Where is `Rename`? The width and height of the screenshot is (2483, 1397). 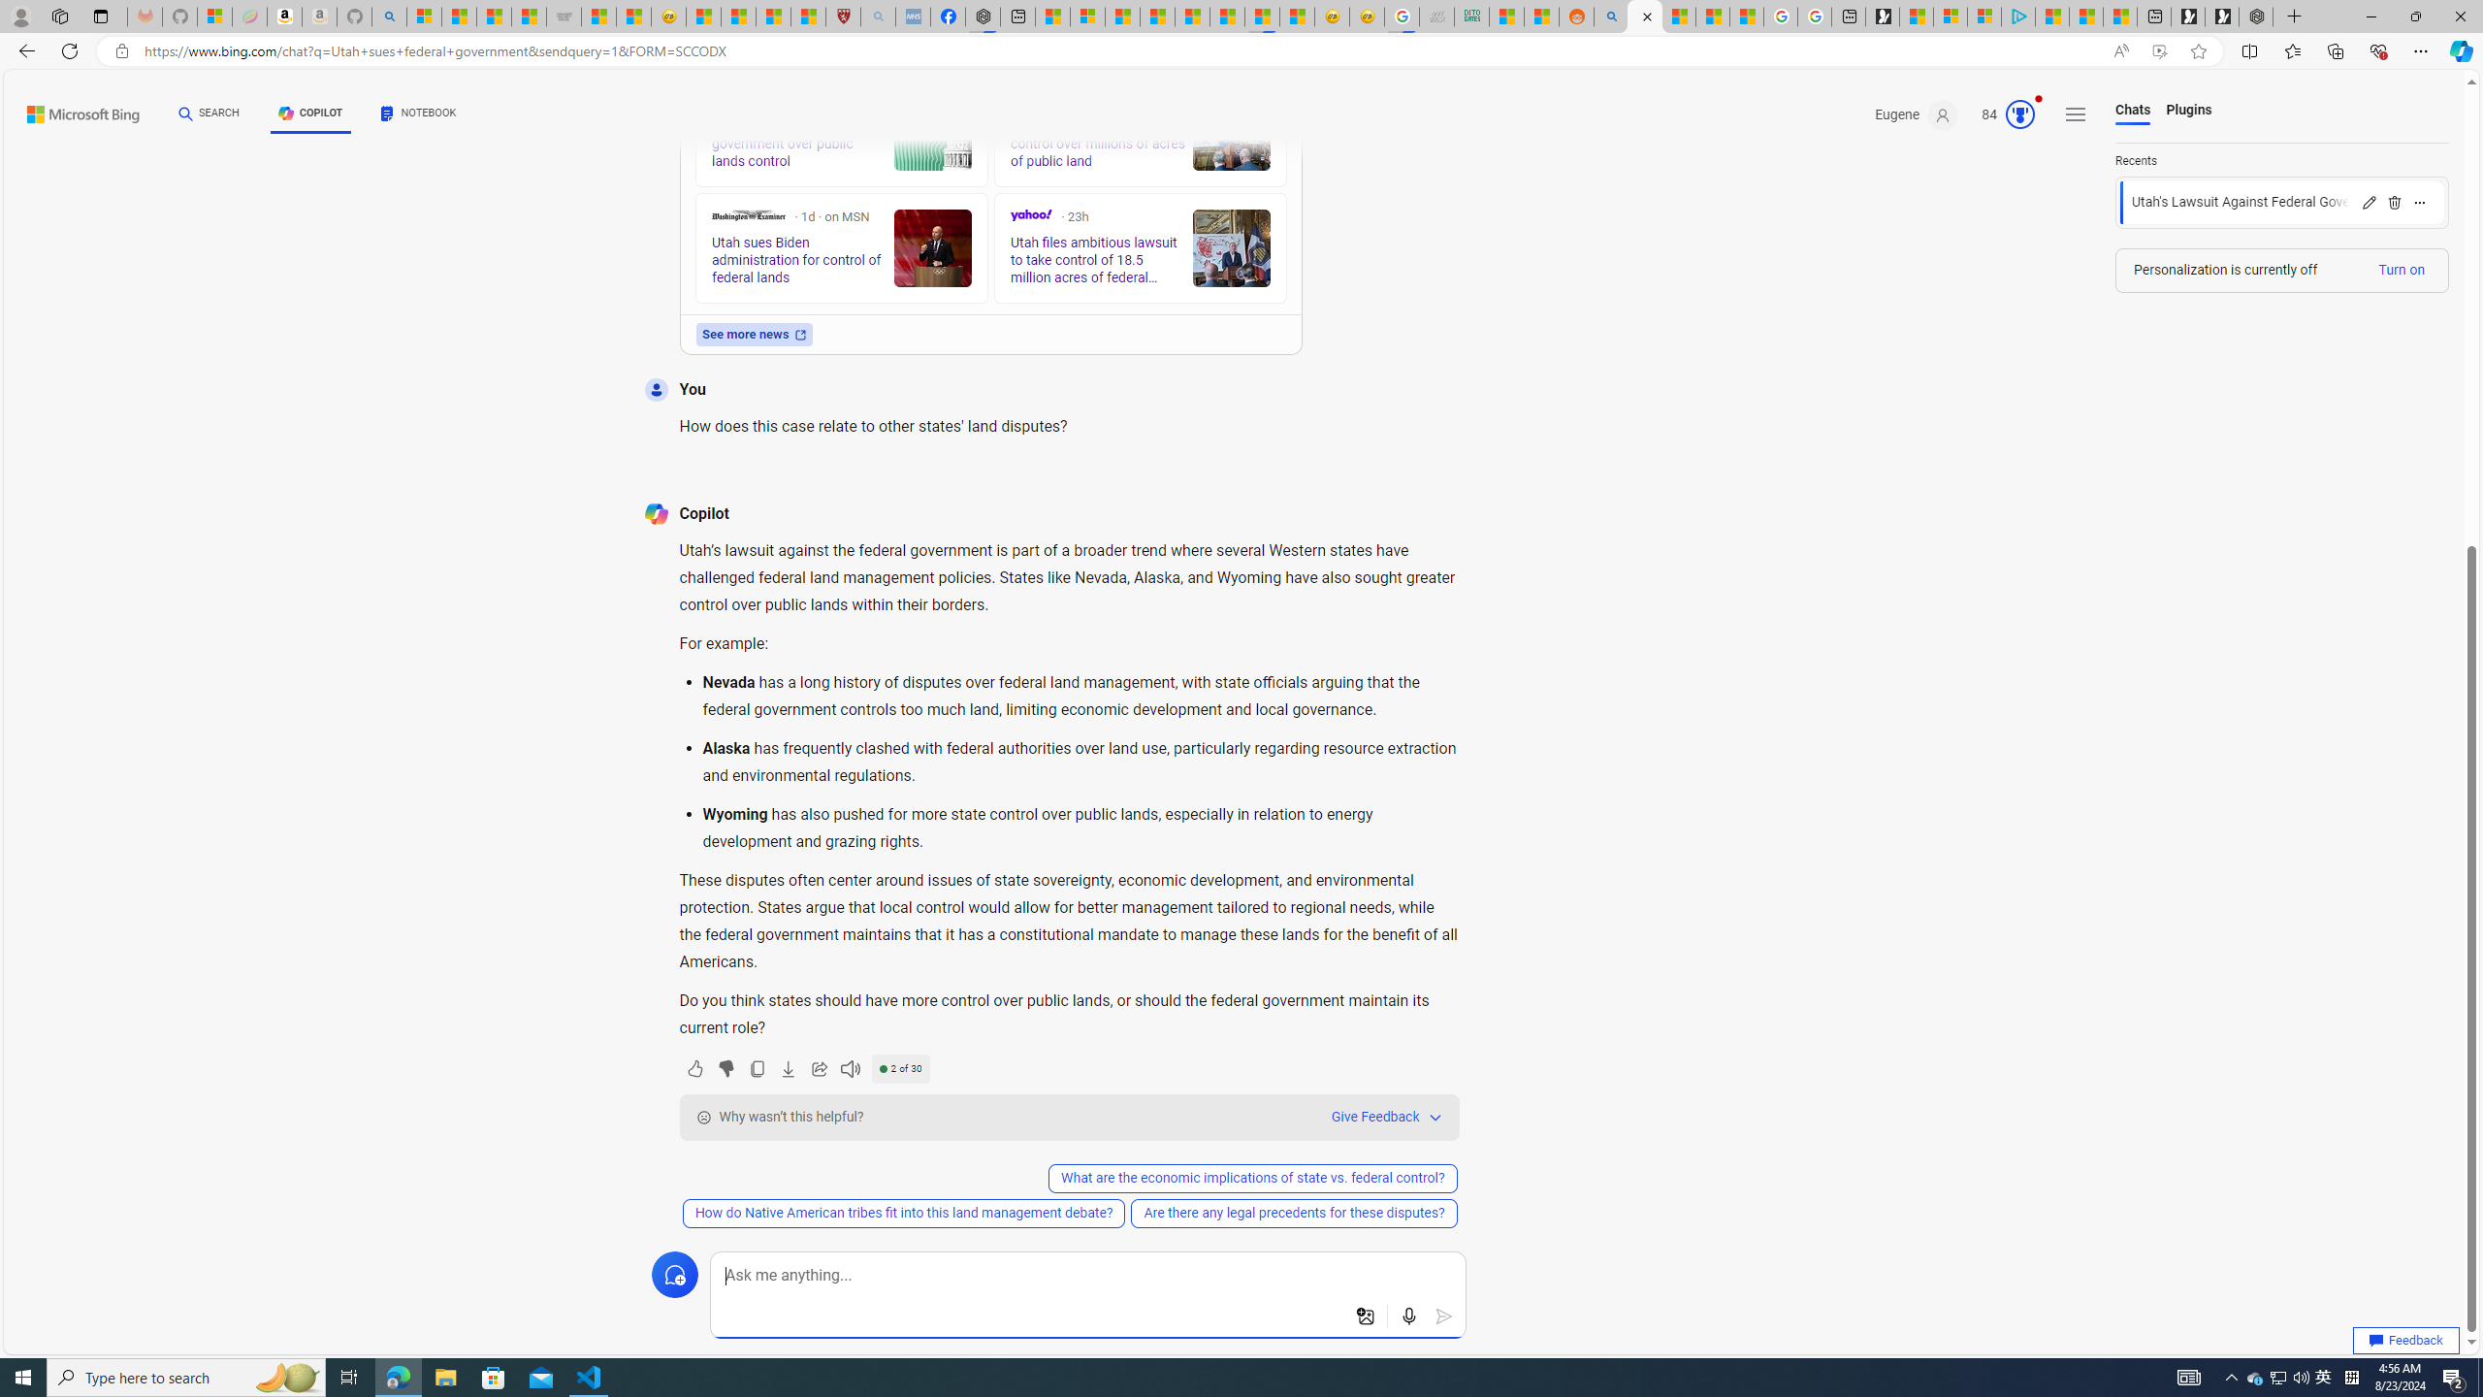 Rename is located at coordinates (2369, 202).